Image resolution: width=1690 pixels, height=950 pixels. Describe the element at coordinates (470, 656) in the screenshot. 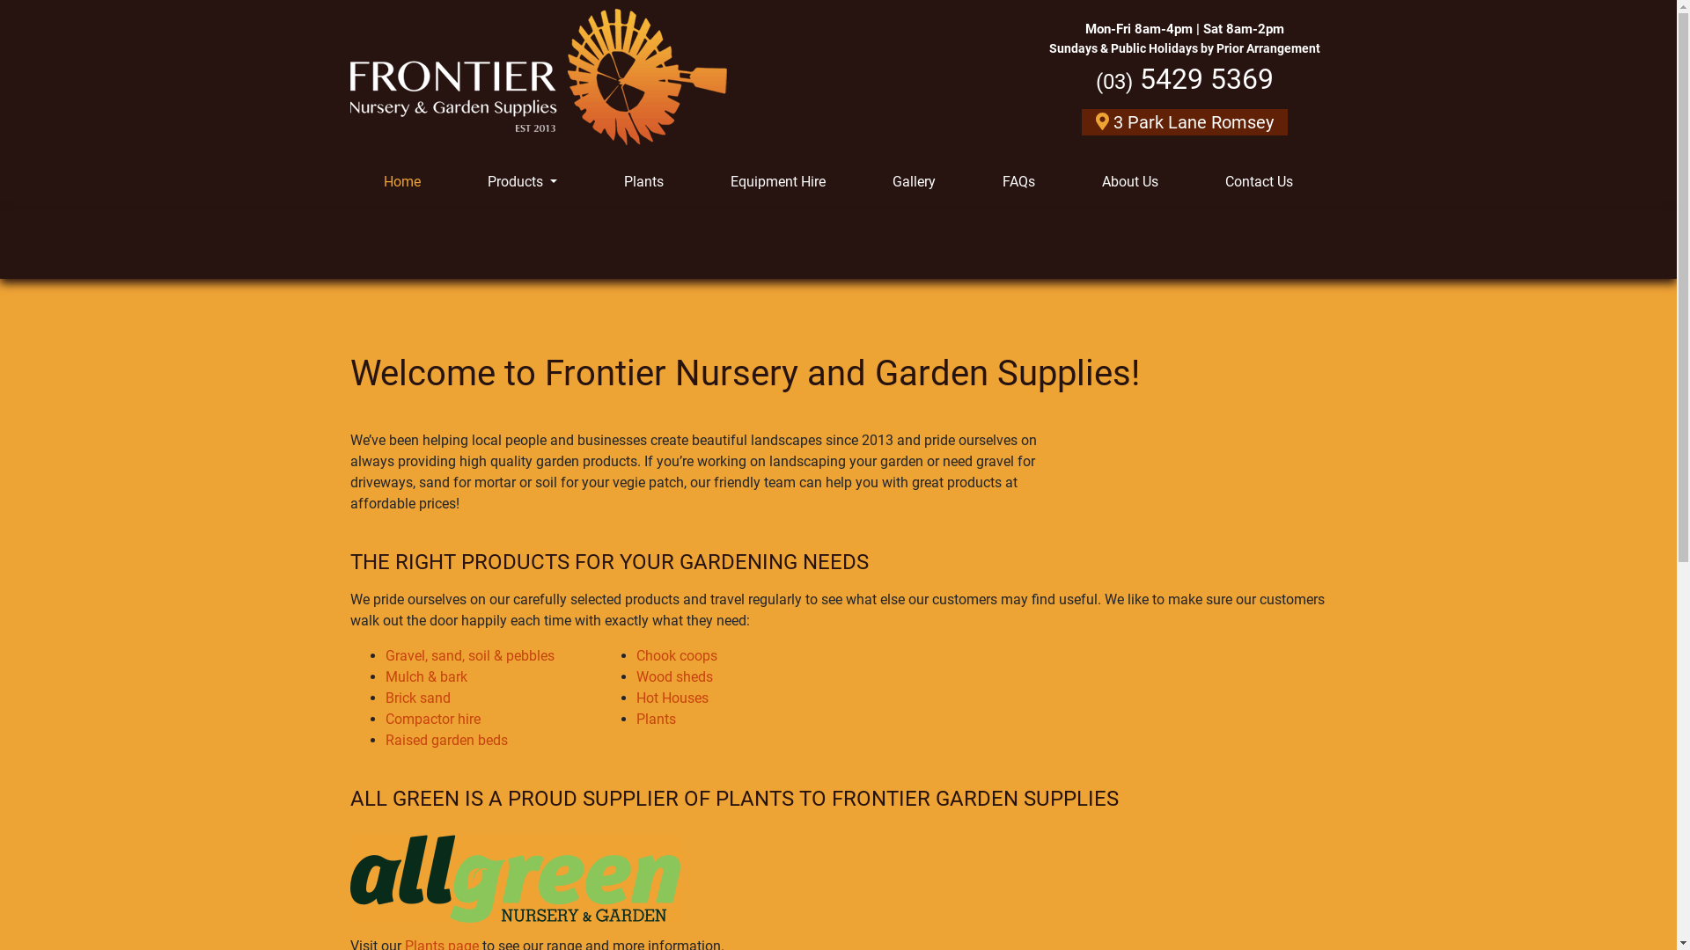

I see `Gravel, sand, soil & pebbles` at that location.